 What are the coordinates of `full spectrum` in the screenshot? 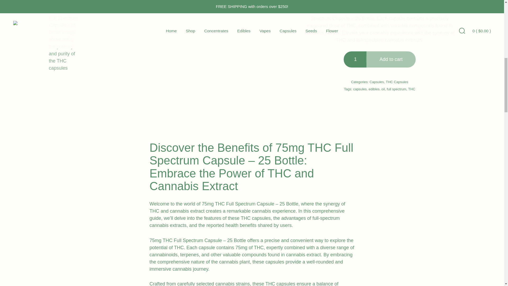 It's located at (396, 89).